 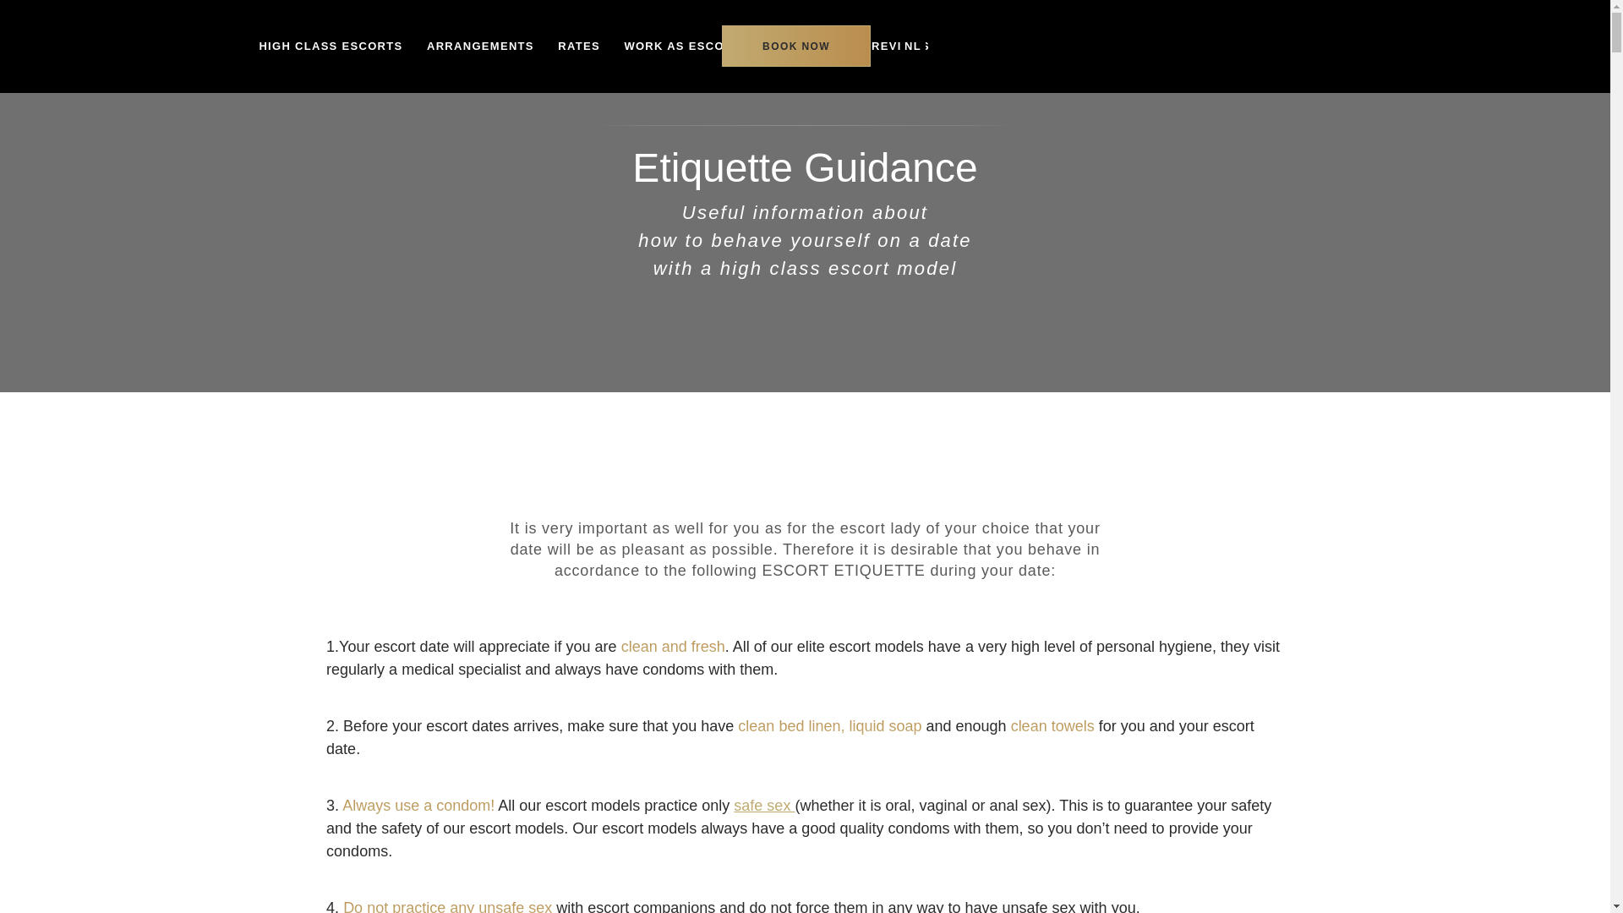 What do you see at coordinates (331, 34) in the screenshot?
I see `High class escorts` at bounding box center [331, 34].